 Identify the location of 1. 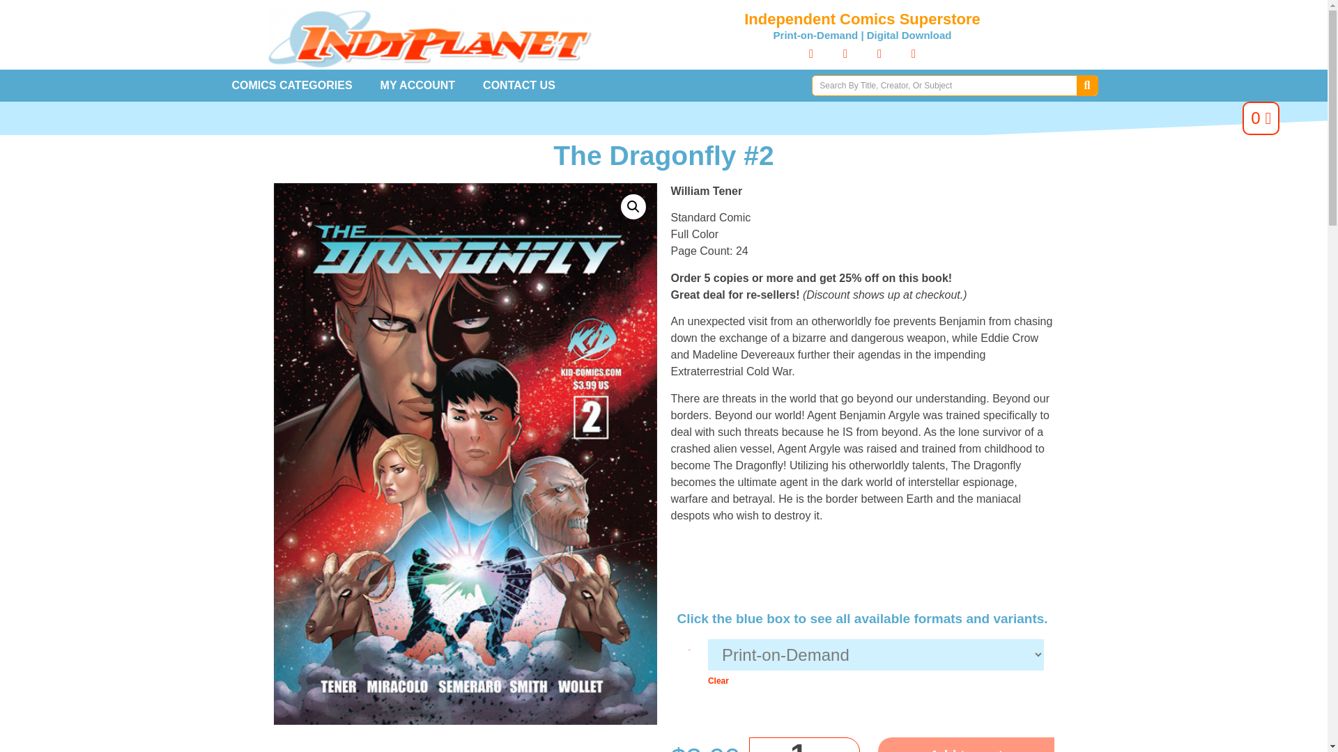
(804, 745).